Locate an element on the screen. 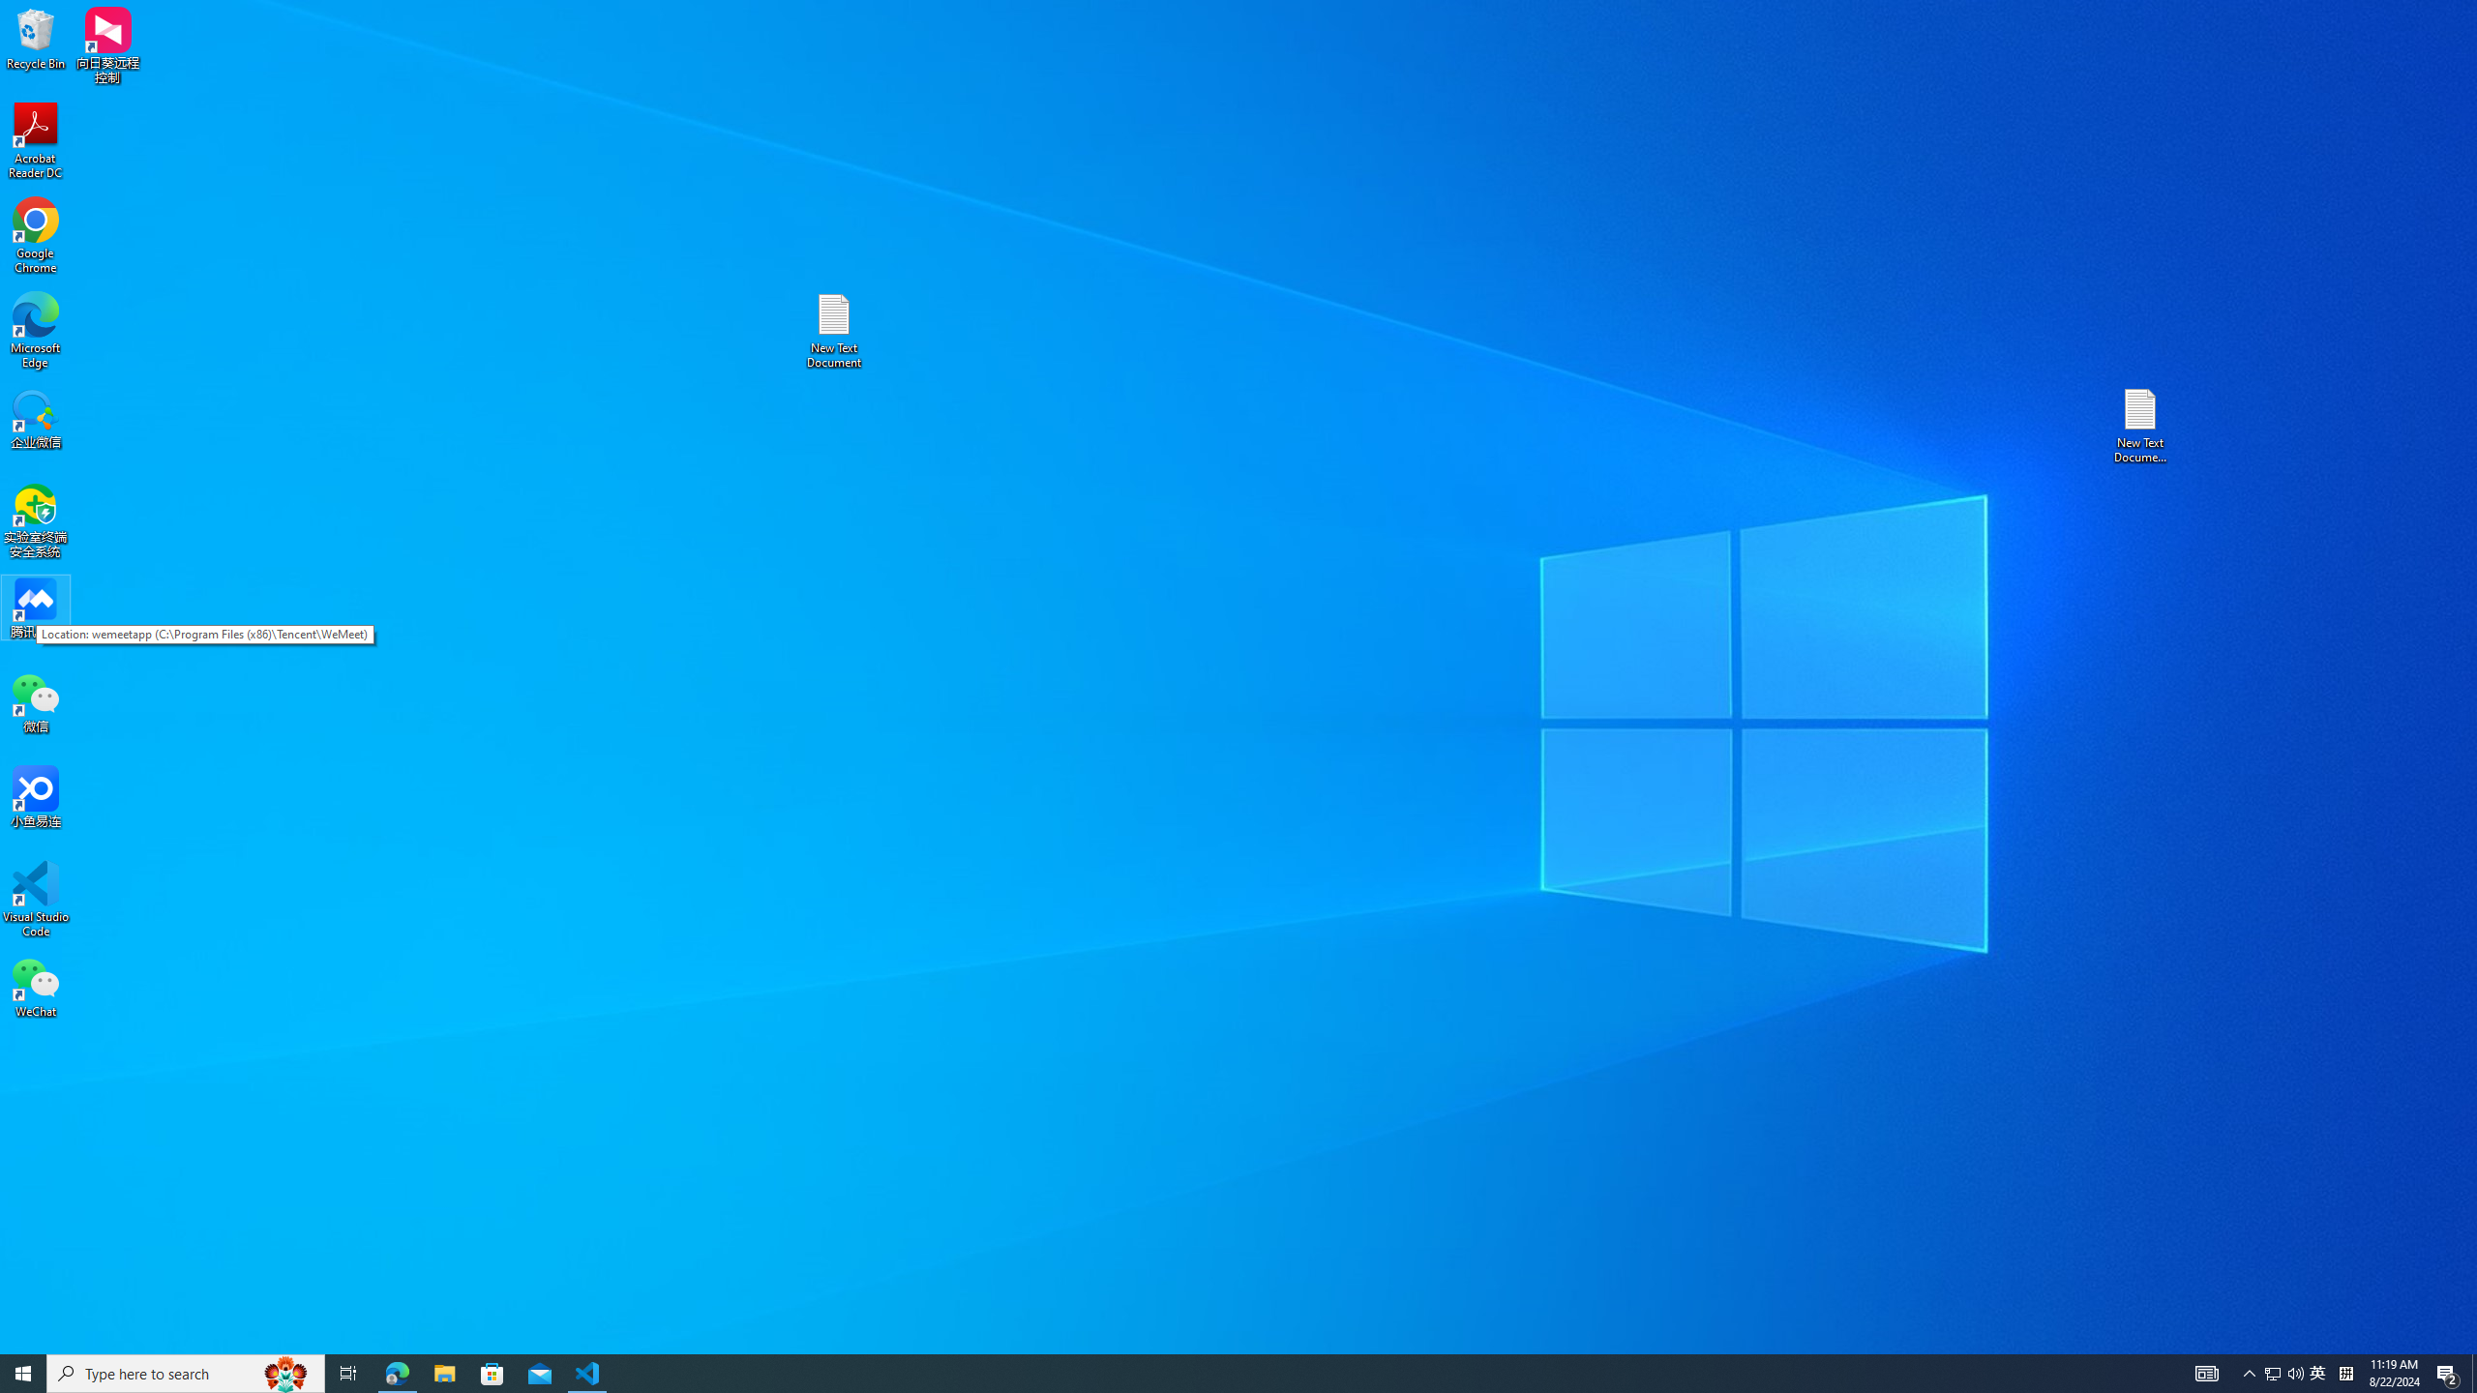  Visual Studio Code - 1 running window is located at coordinates (588, 1374).